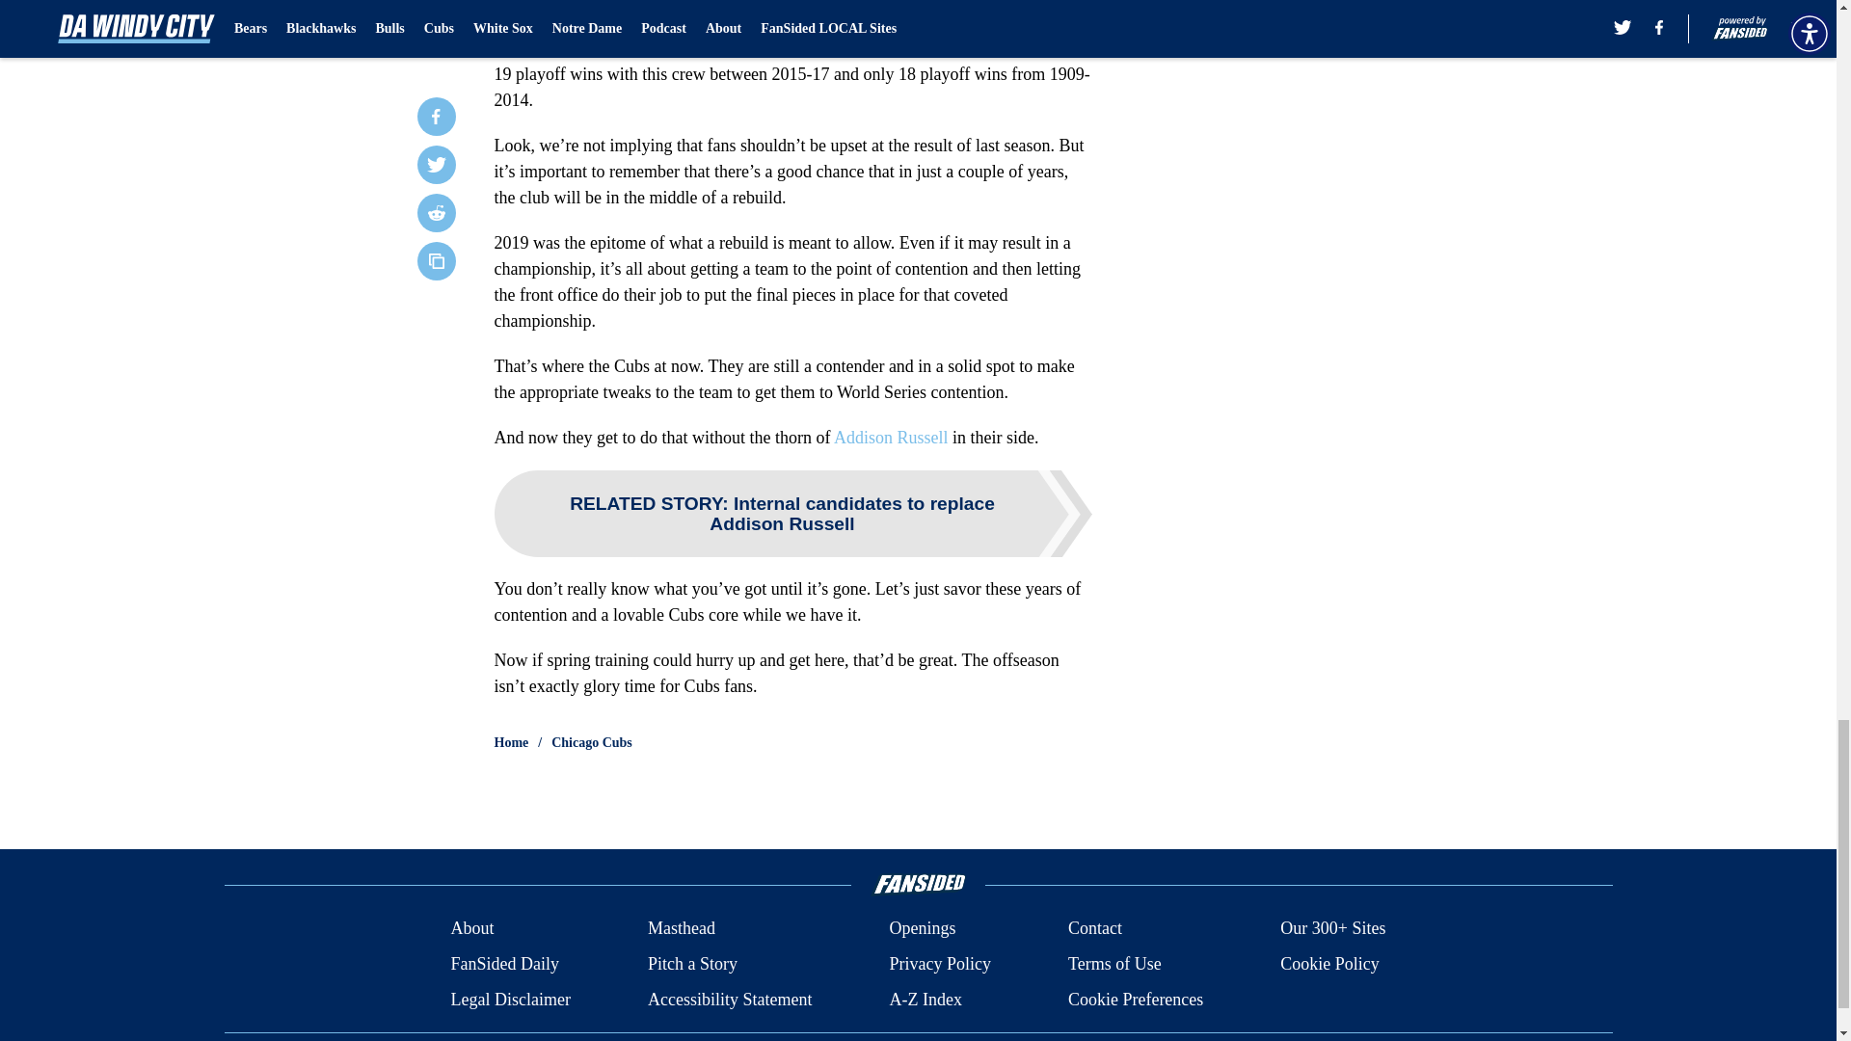  What do you see at coordinates (939, 964) in the screenshot?
I see `Privacy Policy` at bounding box center [939, 964].